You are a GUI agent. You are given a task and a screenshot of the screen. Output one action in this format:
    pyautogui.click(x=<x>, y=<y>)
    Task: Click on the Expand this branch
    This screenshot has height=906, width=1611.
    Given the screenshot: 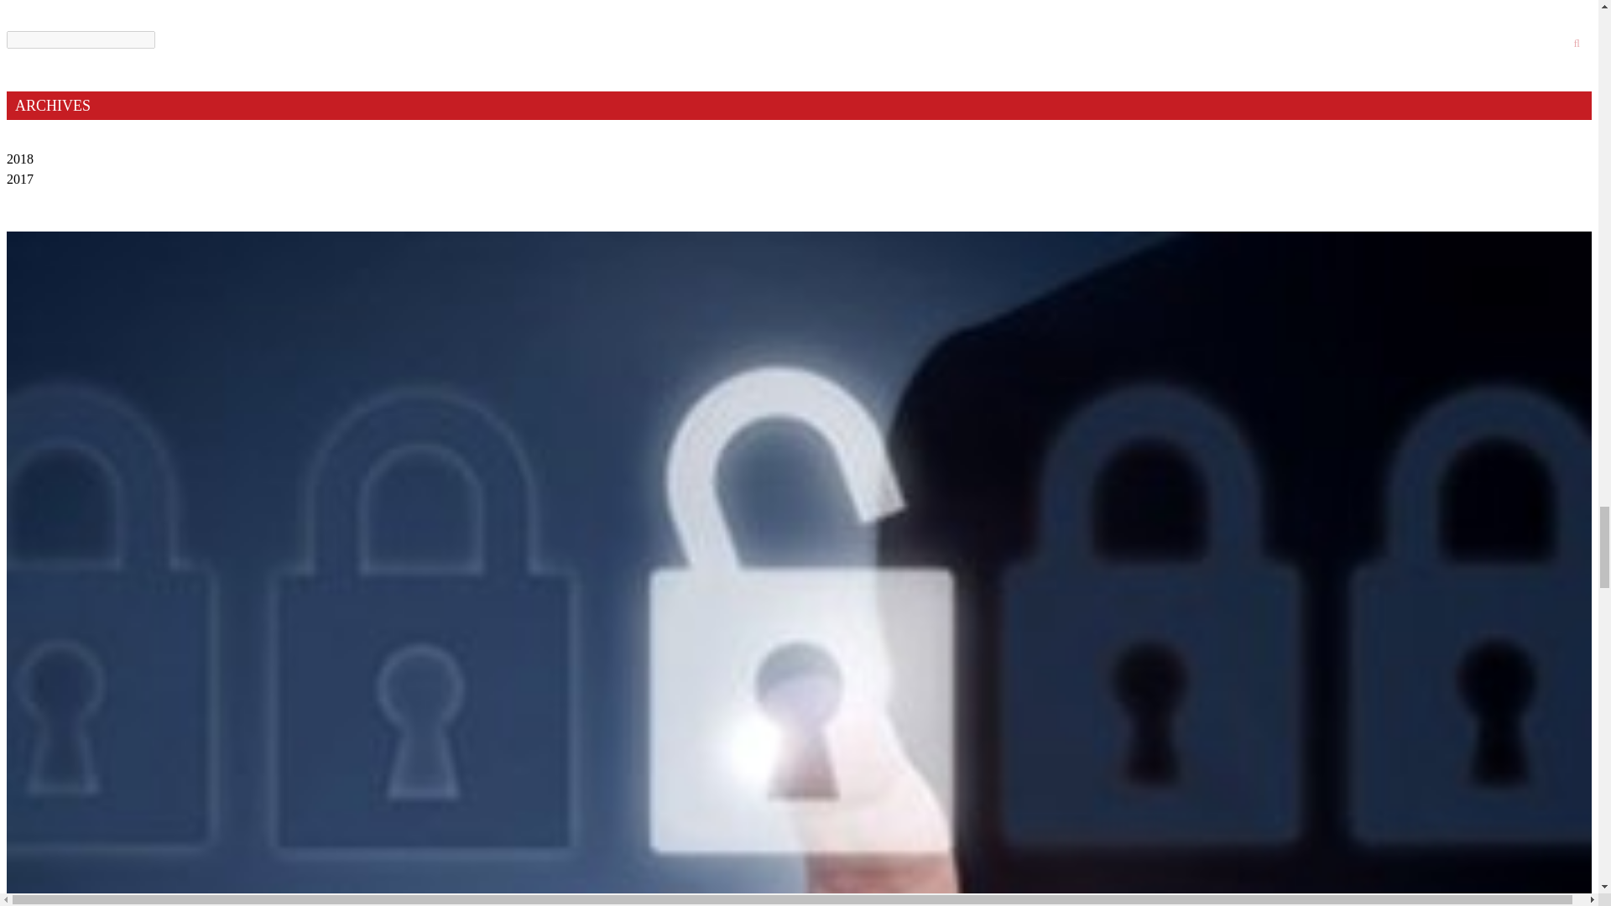 What is the action you would take?
    pyautogui.click(x=20, y=158)
    